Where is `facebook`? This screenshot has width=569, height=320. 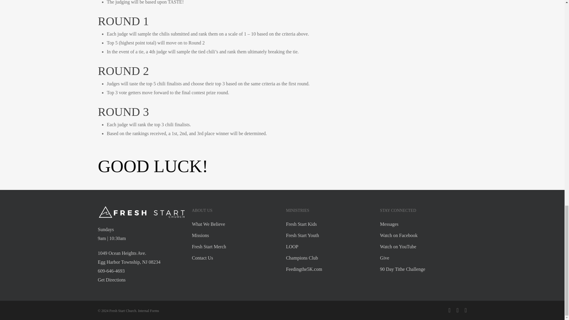
facebook is located at coordinates (457, 310).